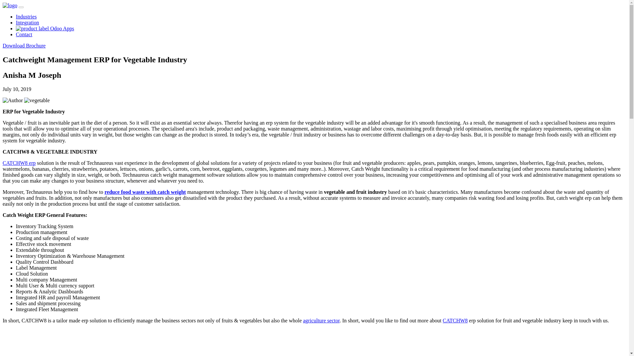  I want to click on Contact, so click(24, 34).